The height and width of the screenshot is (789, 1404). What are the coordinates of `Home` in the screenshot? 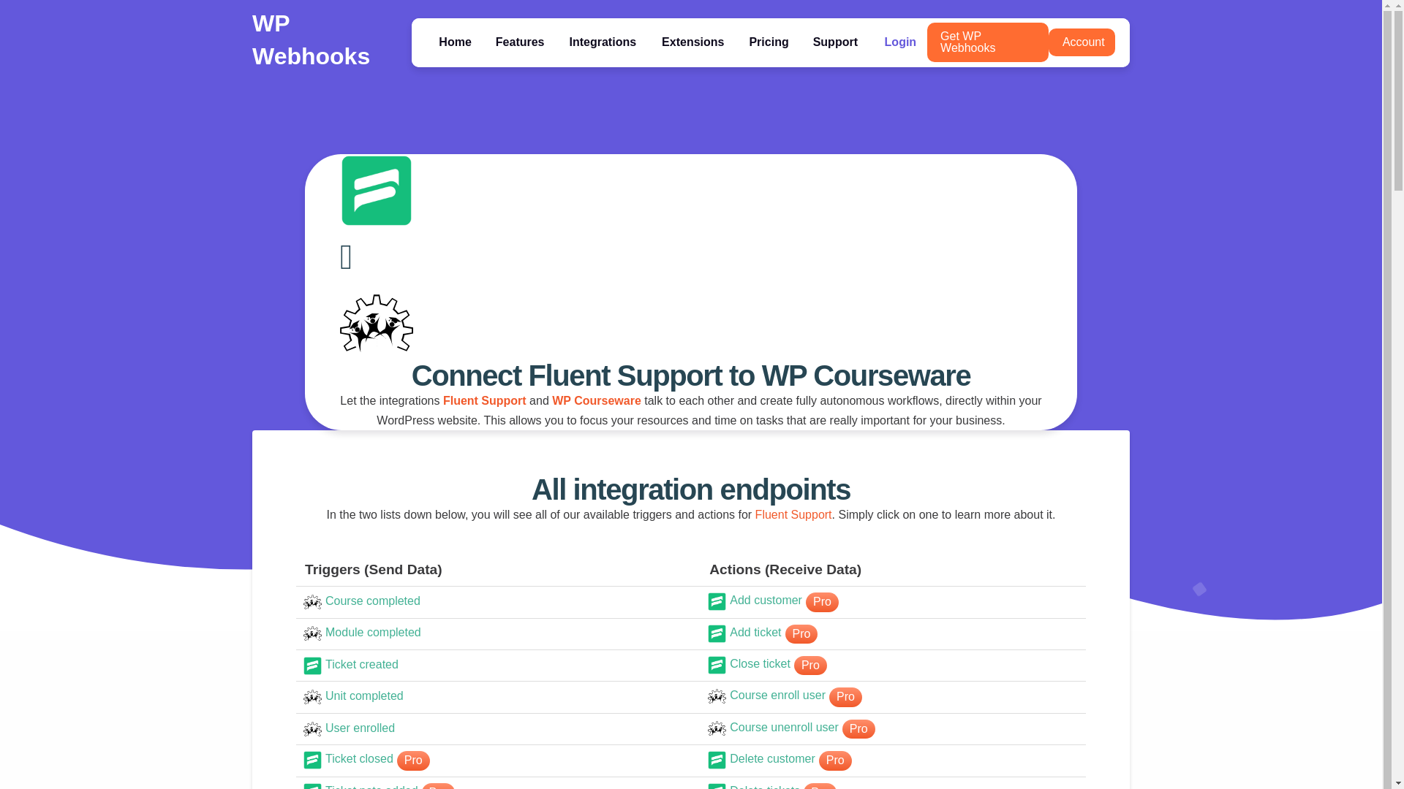 It's located at (498, 634).